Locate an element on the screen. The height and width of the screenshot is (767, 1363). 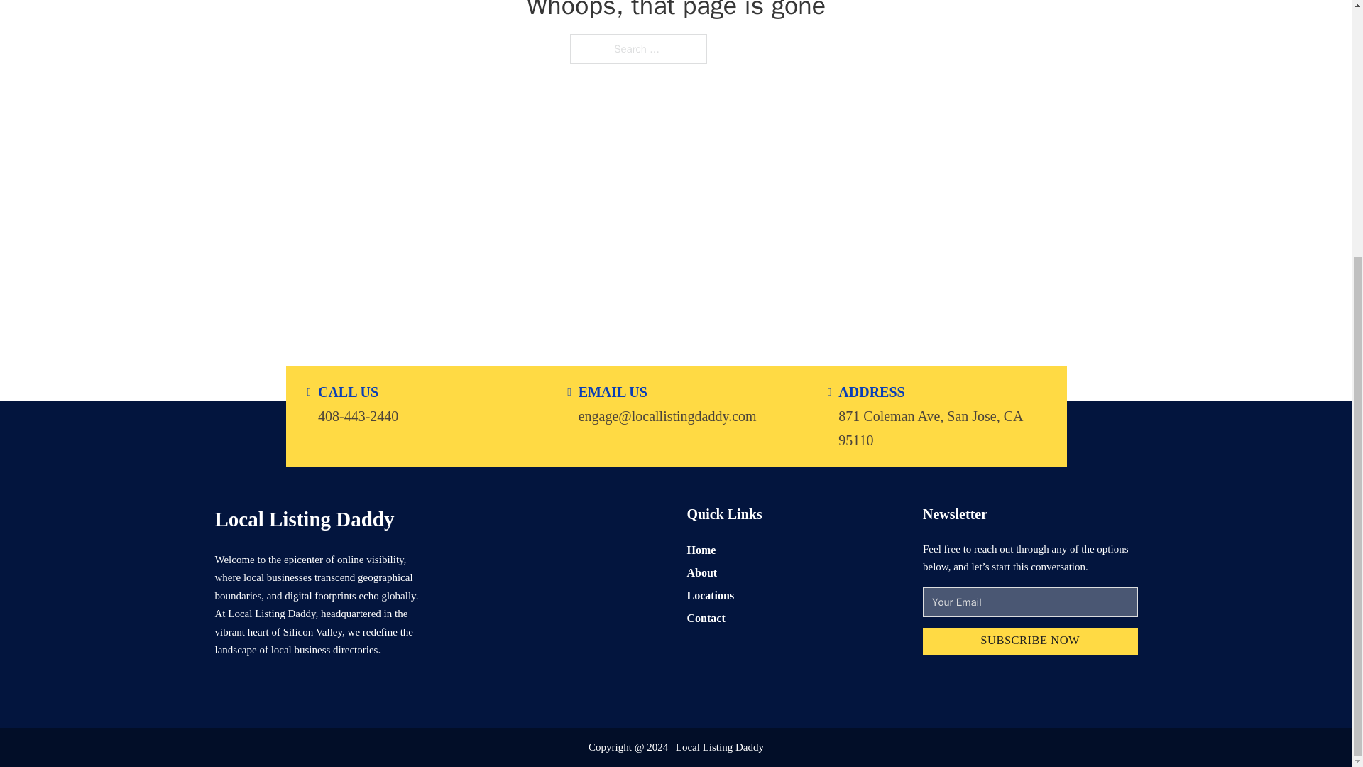
Home is located at coordinates (701, 550).